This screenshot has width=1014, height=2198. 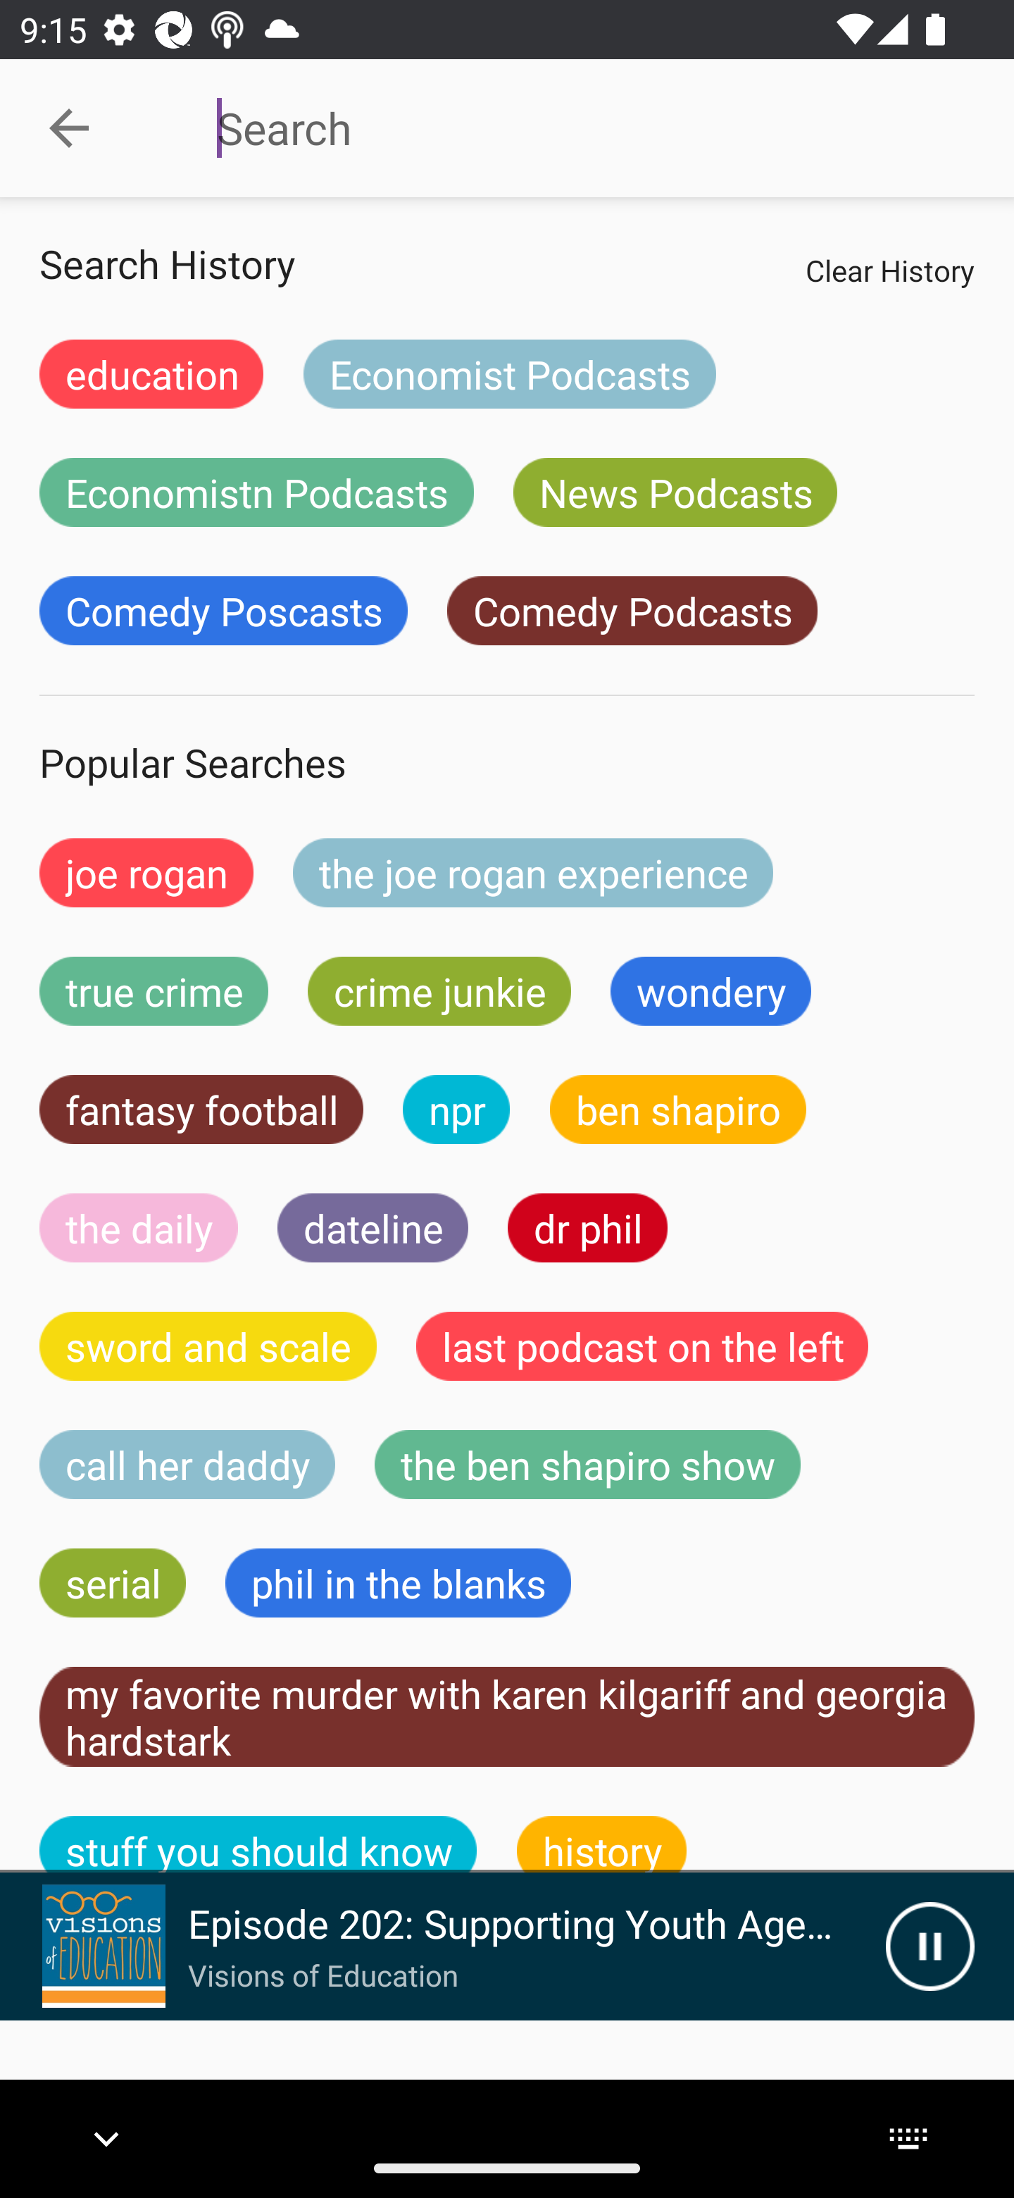 I want to click on Comedy Poscasts, so click(x=223, y=611).